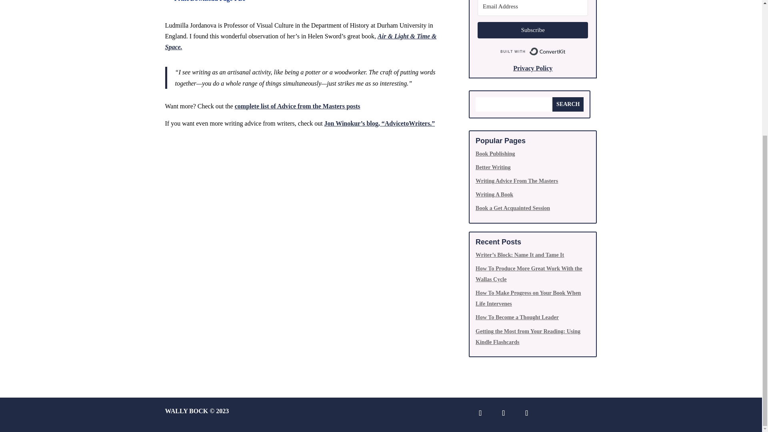  I want to click on Book a Get Acquainted Session, so click(512, 208).